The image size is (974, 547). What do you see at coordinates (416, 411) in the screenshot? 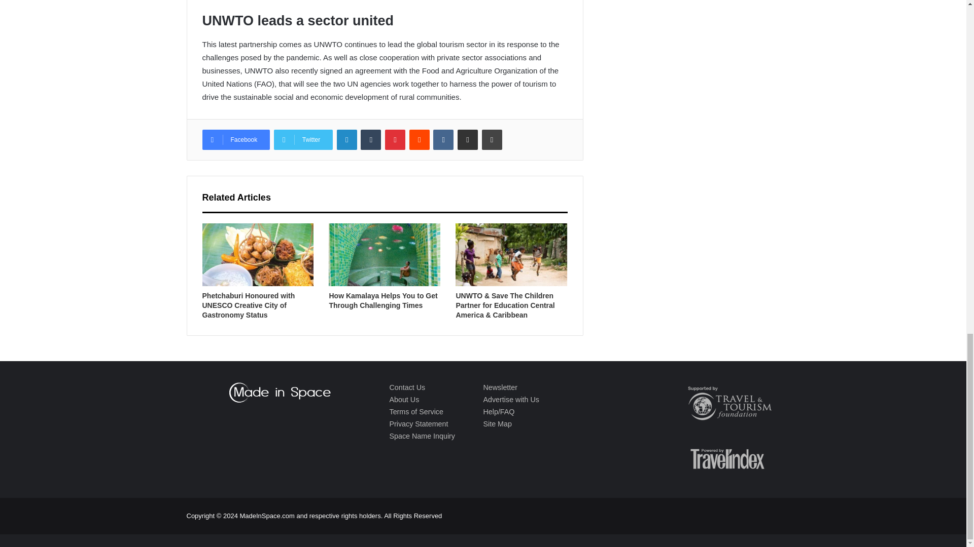
I see `Terms of Service` at bounding box center [416, 411].